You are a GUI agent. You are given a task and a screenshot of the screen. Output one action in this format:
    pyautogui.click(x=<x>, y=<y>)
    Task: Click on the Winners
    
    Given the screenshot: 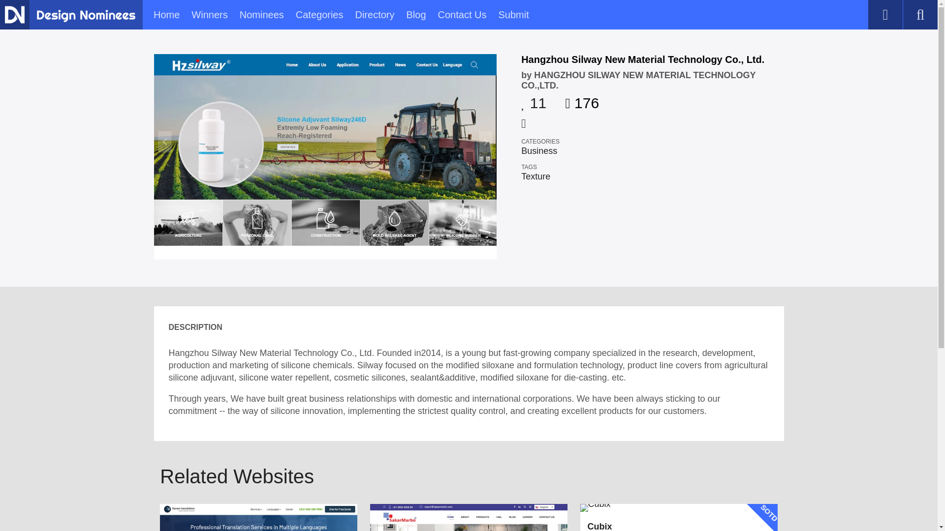 What is the action you would take?
    pyautogui.click(x=210, y=15)
    